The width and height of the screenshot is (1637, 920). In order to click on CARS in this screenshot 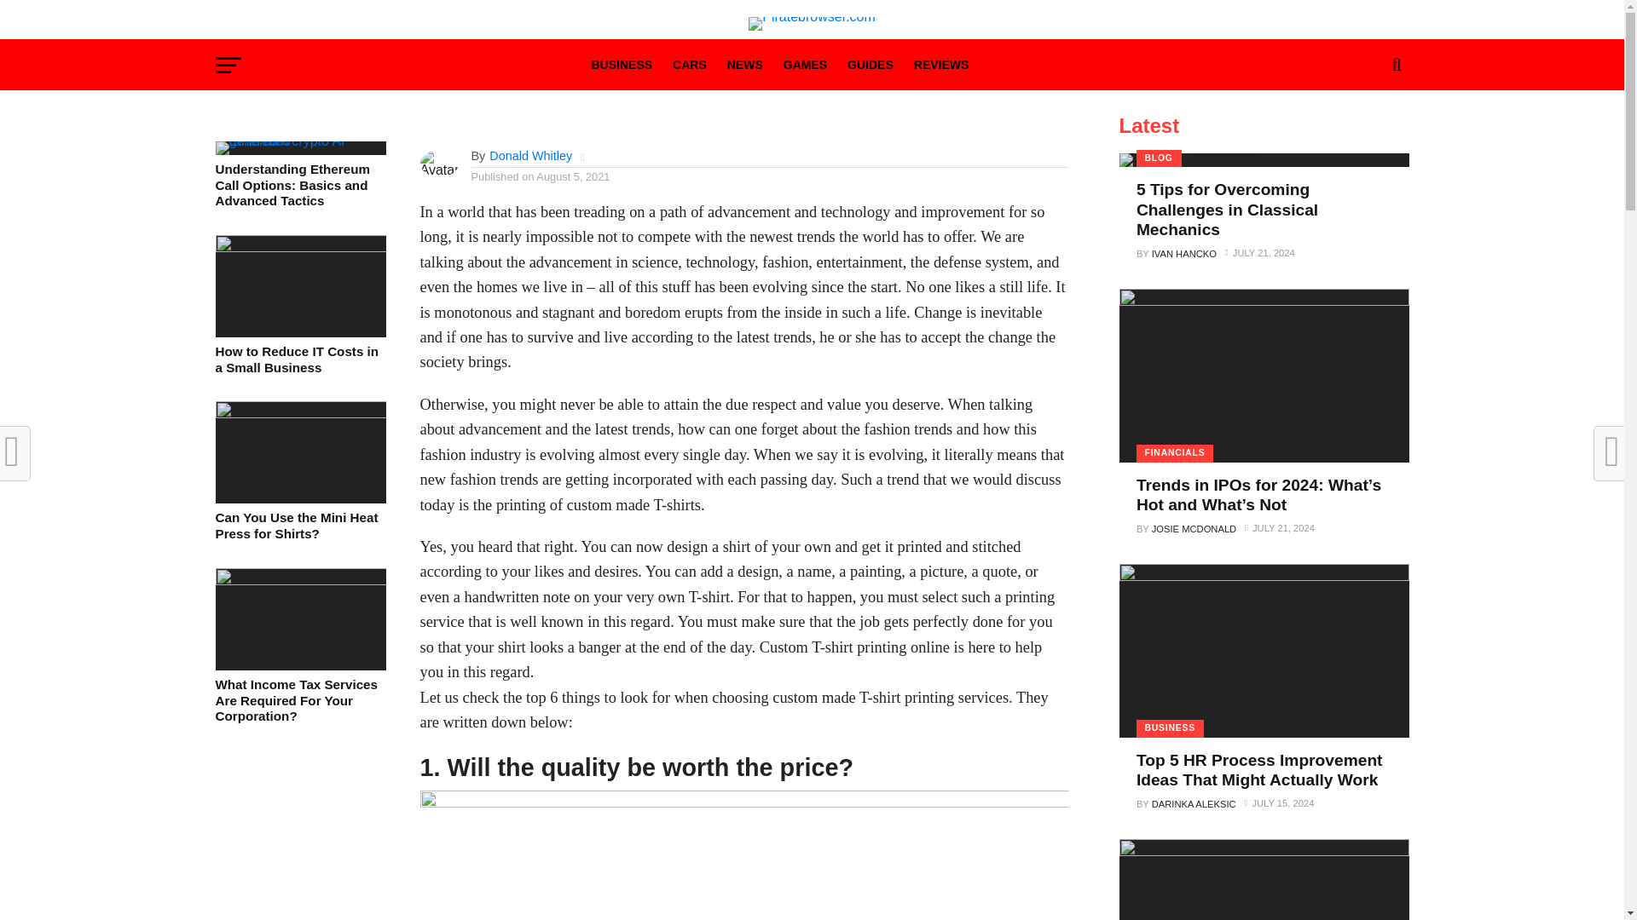, I will do `click(689, 66)`.